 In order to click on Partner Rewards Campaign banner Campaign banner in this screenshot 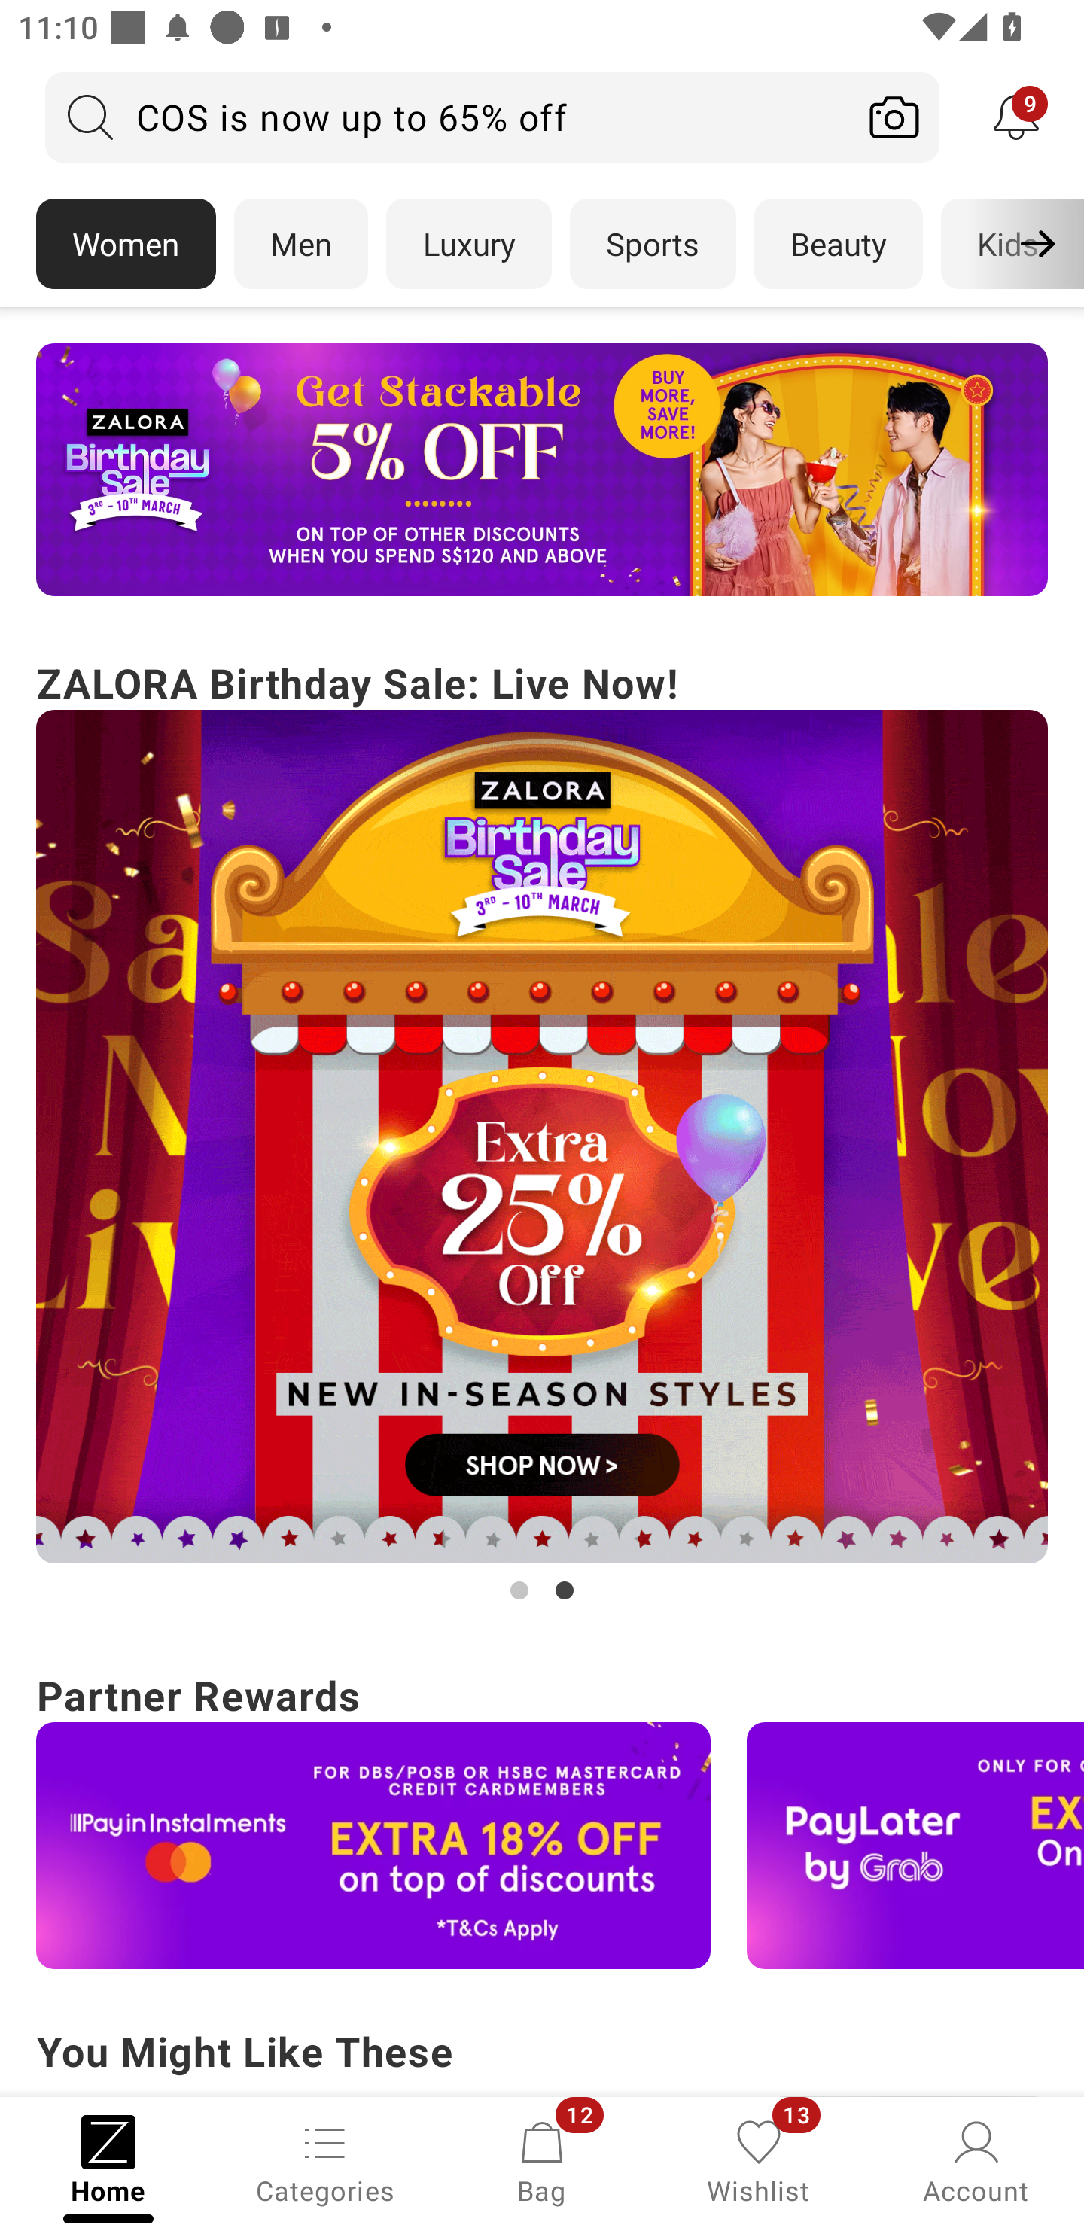, I will do `click(542, 1816)`.